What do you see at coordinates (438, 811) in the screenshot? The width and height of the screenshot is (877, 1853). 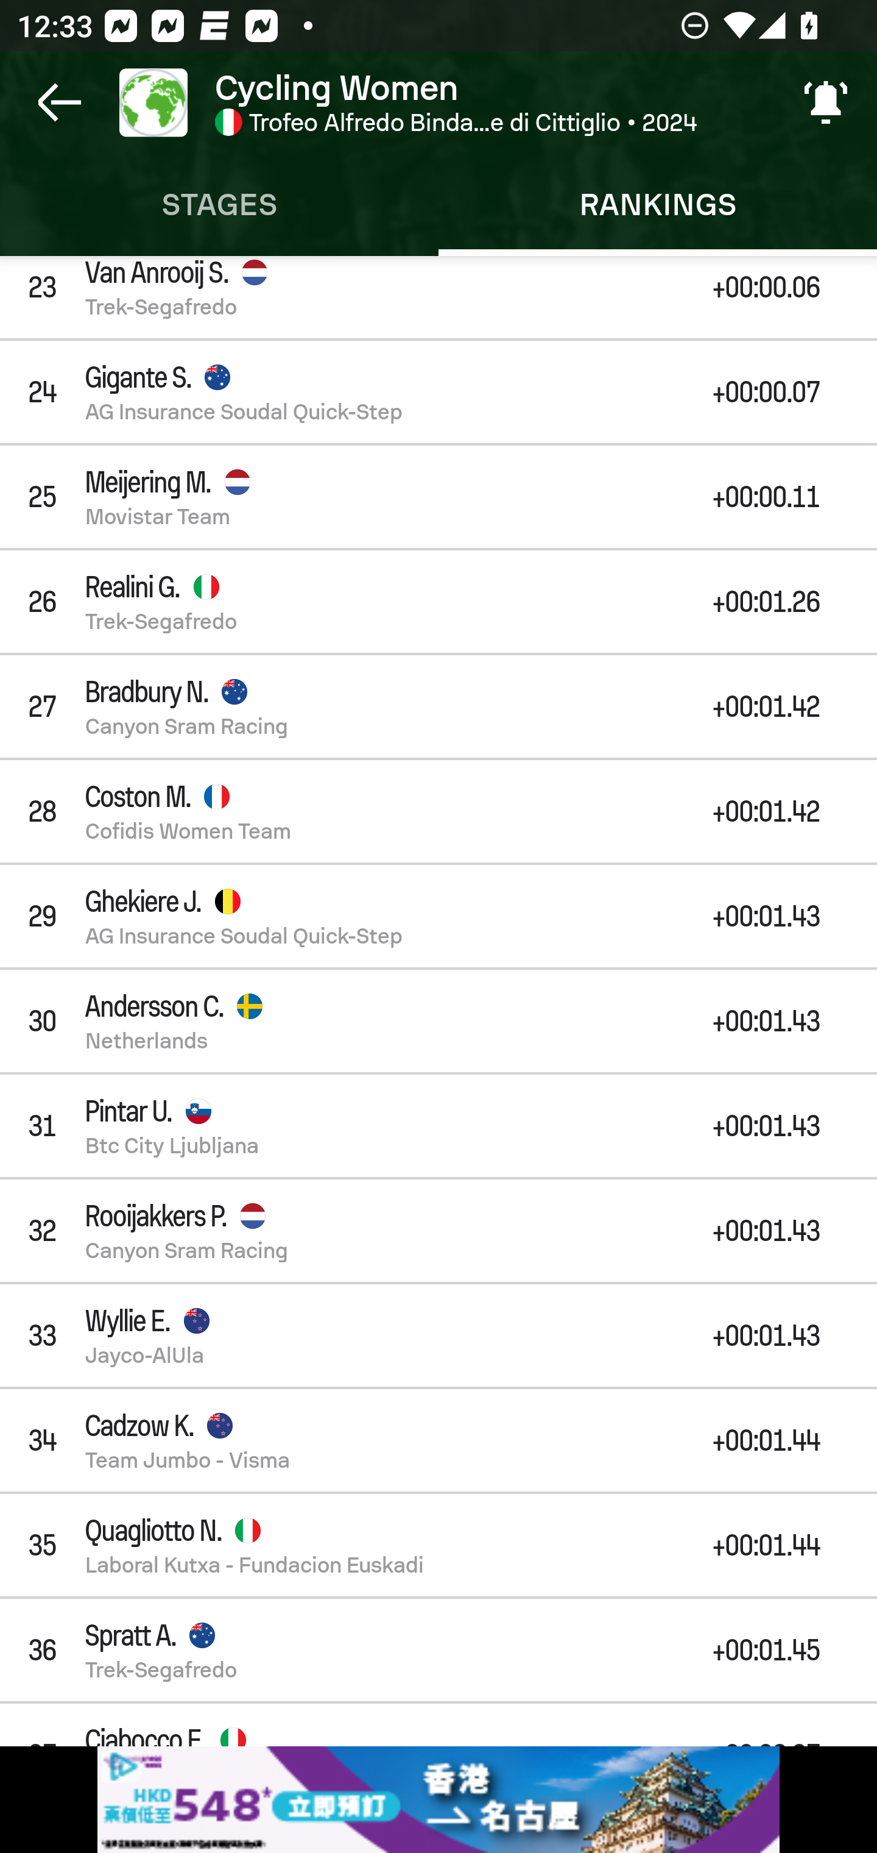 I see `28 Coston M. Cofidis Women Team +00:01.42` at bounding box center [438, 811].